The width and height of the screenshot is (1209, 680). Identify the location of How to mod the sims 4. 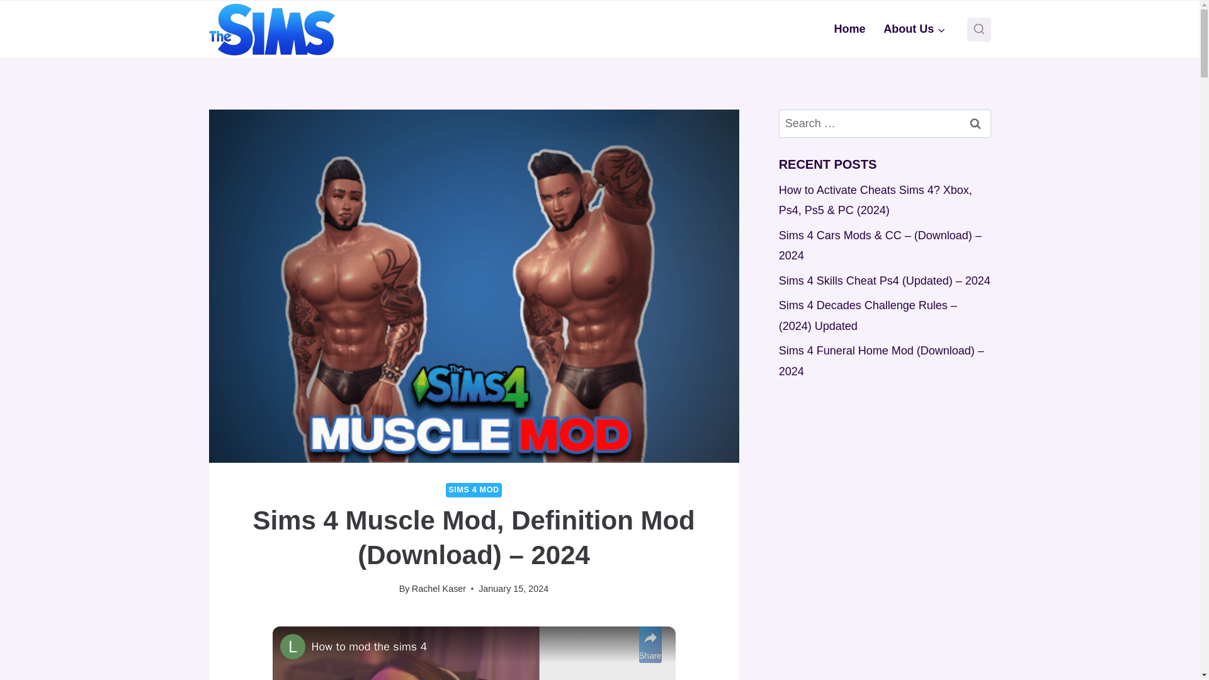
(472, 647).